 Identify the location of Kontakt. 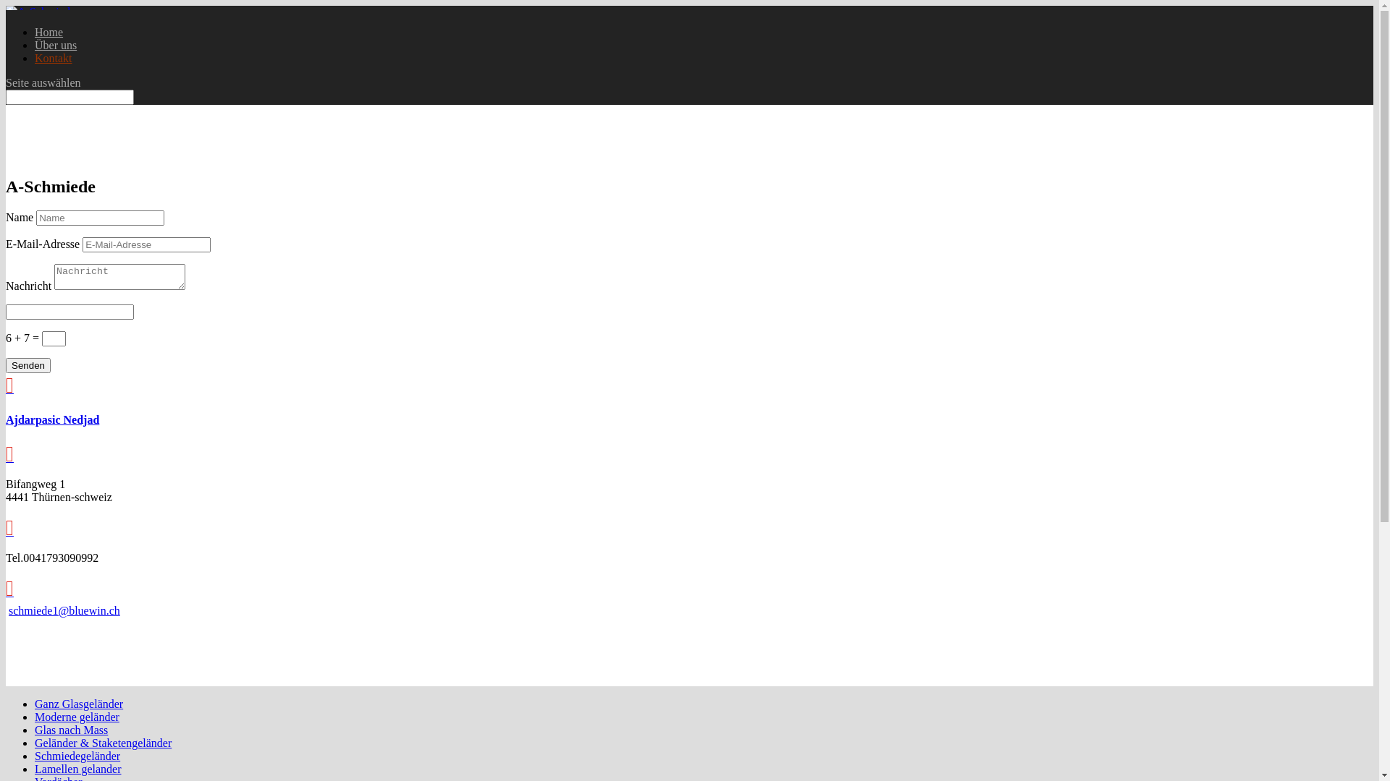
(54, 58).